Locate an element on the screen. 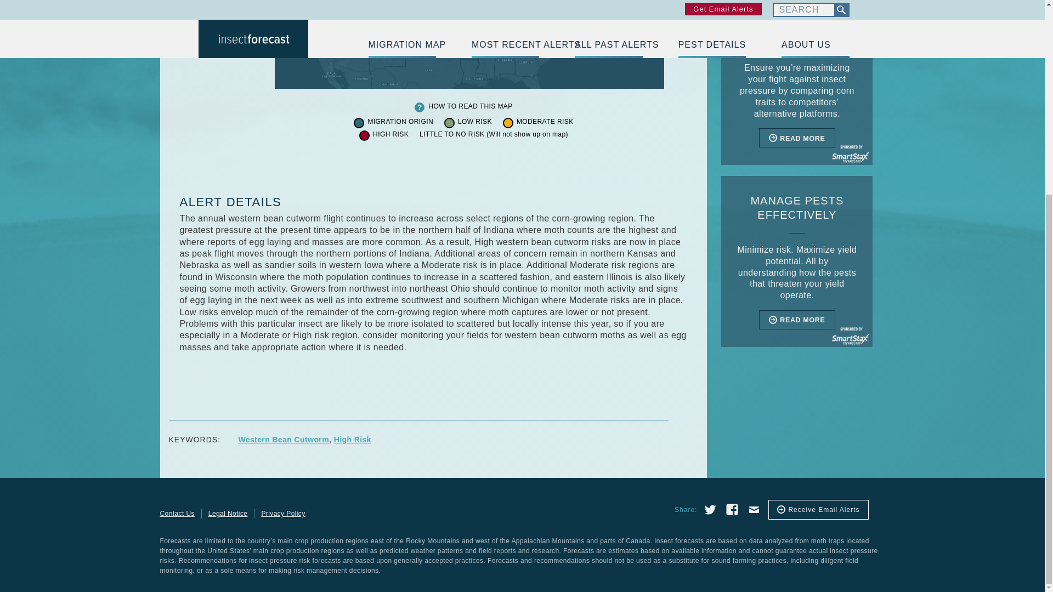  Privacy Policy is located at coordinates (283, 513).